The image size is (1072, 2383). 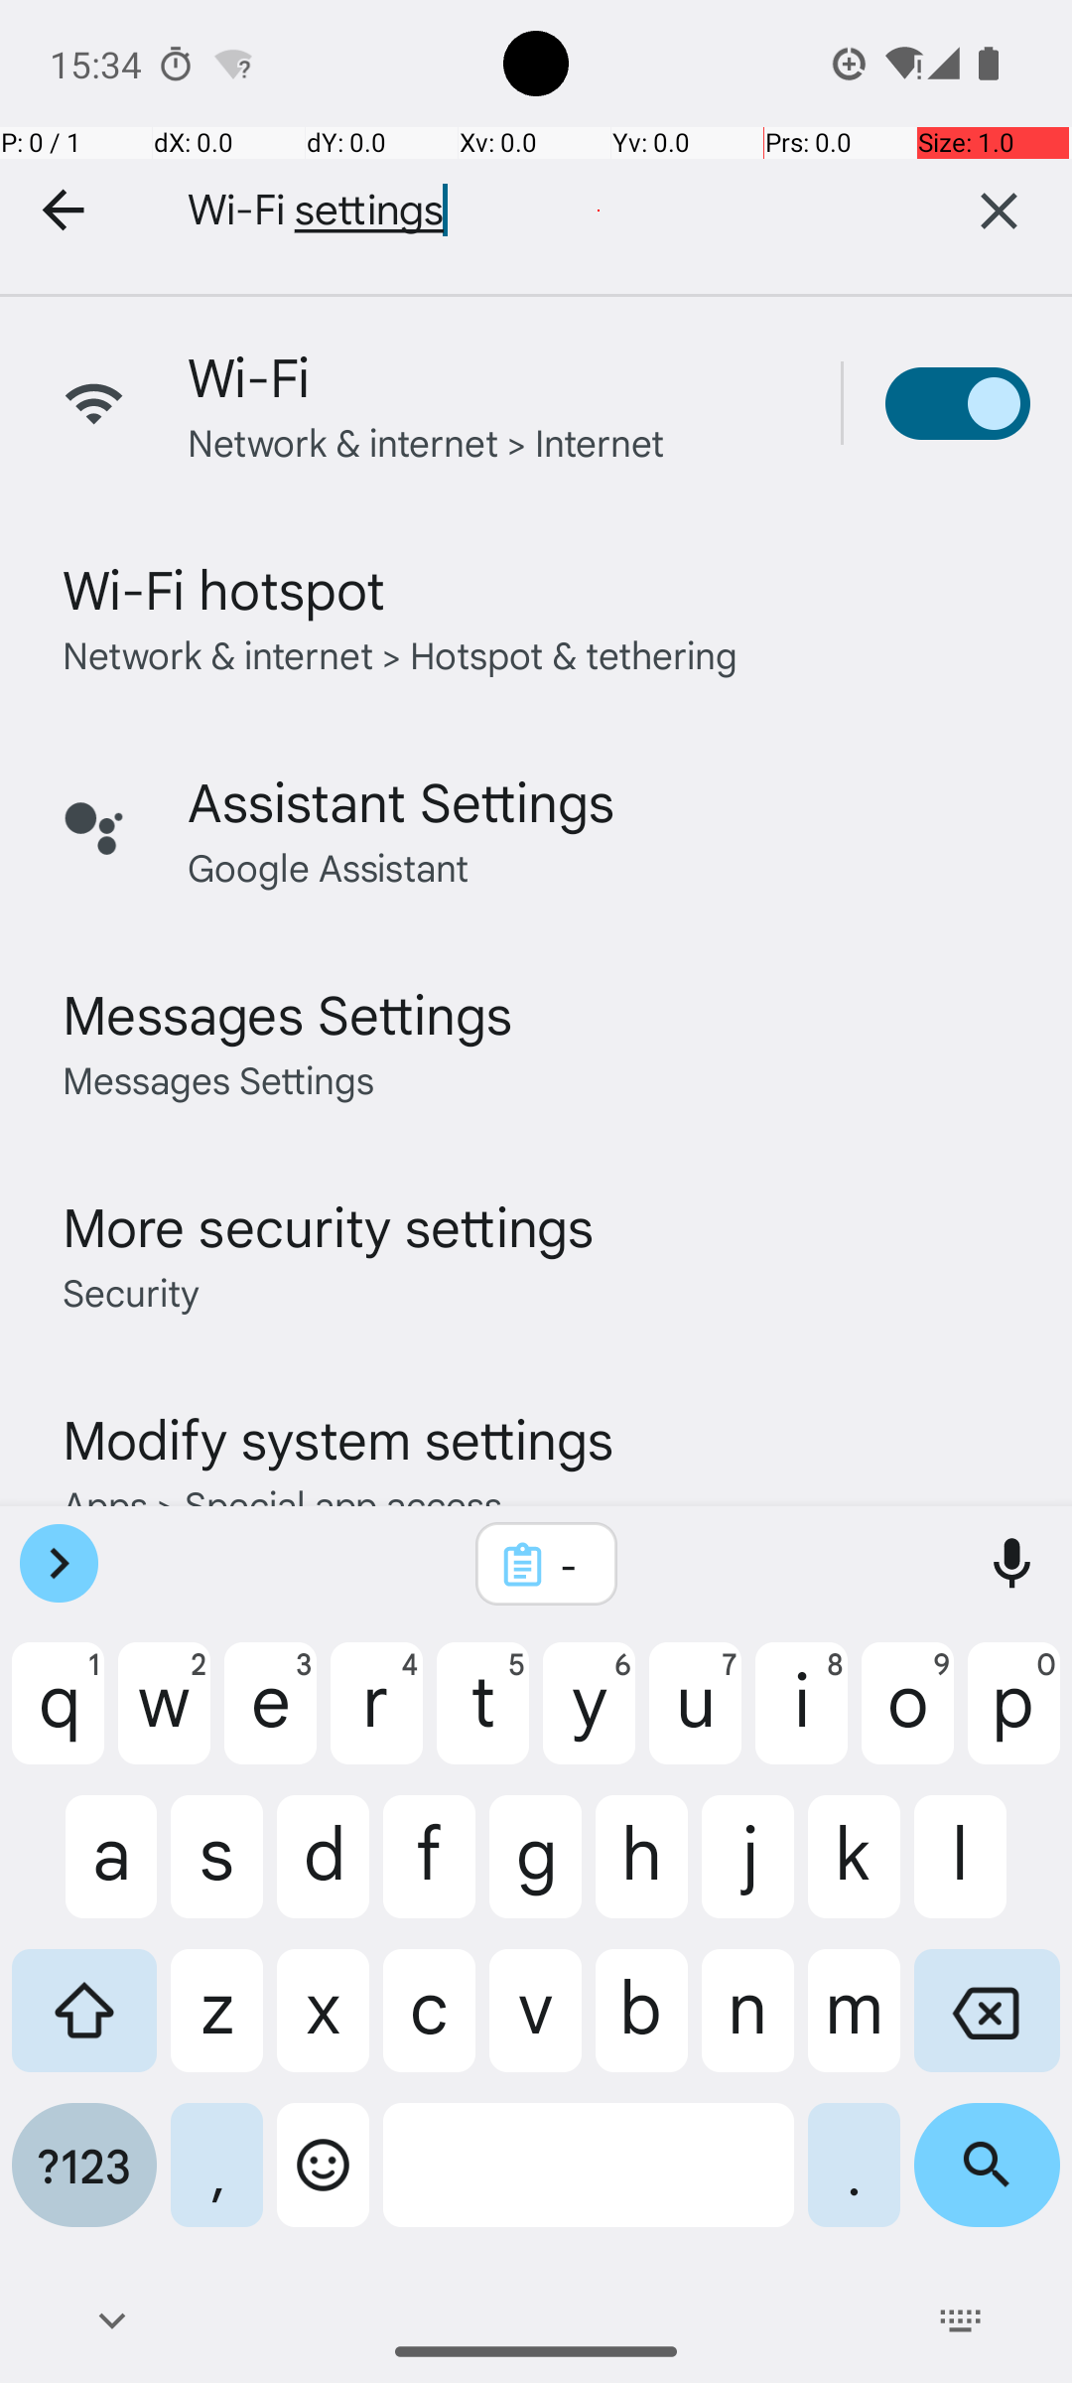 What do you see at coordinates (401, 800) in the screenshot?
I see `Assistant Settings` at bounding box center [401, 800].